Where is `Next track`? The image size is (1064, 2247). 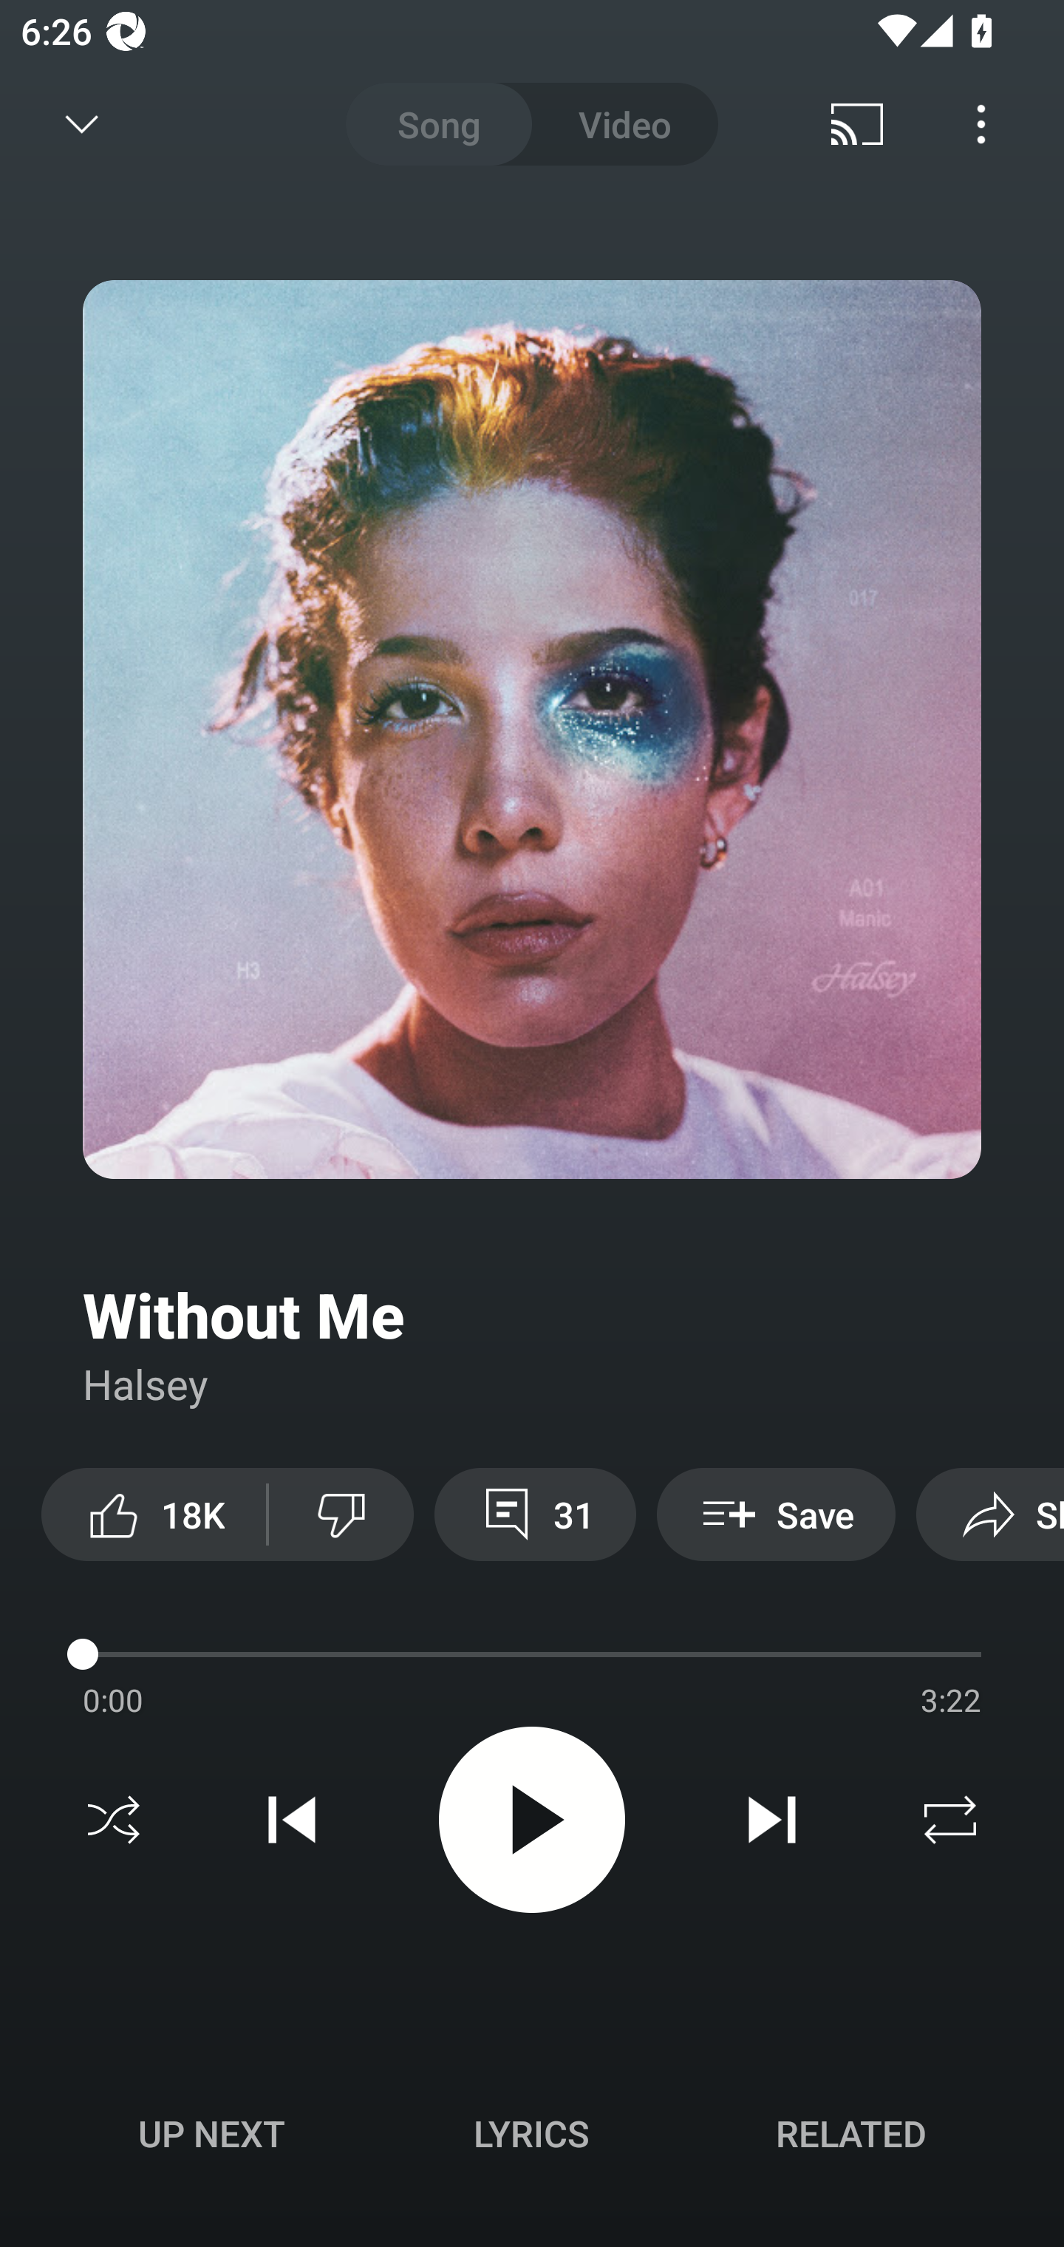 Next track is located at coordinates (771, 1820).